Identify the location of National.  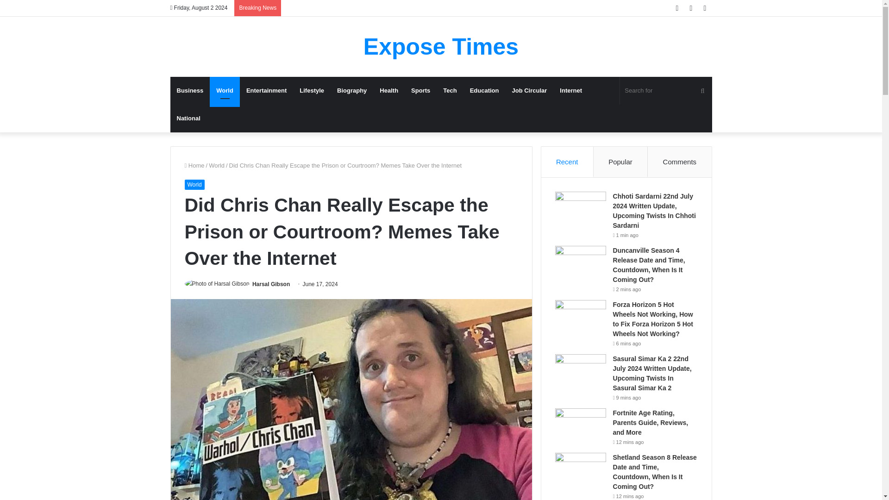
(189, 119).